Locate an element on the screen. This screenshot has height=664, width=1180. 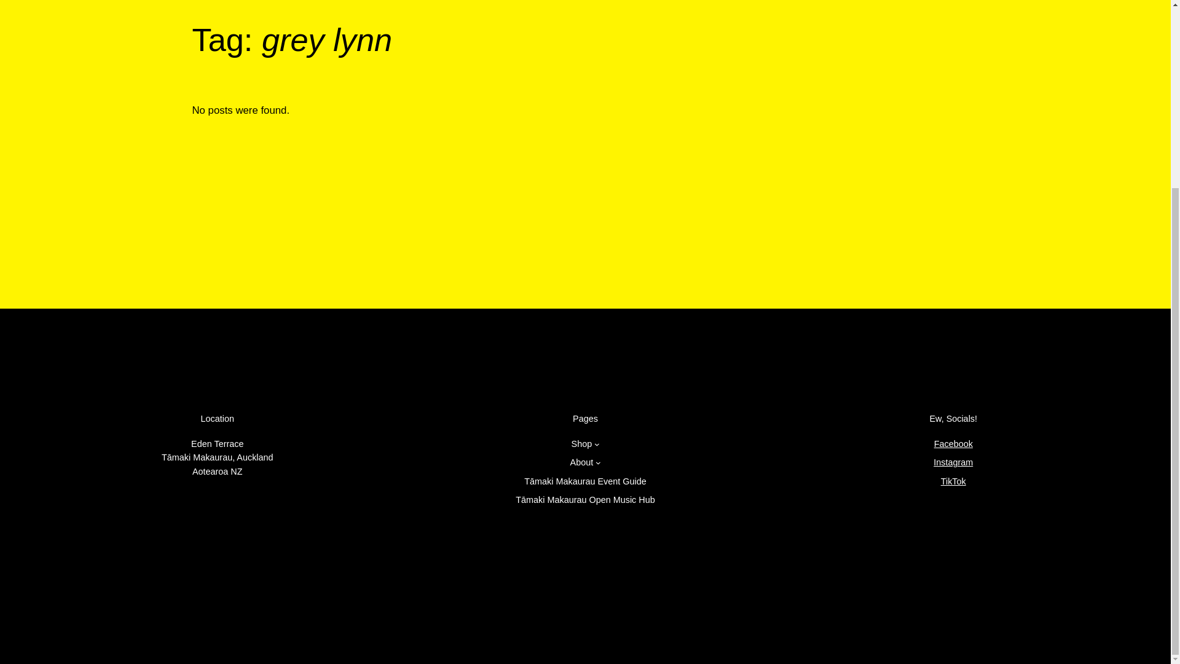
TikTok is located at coordinates (953, 481).